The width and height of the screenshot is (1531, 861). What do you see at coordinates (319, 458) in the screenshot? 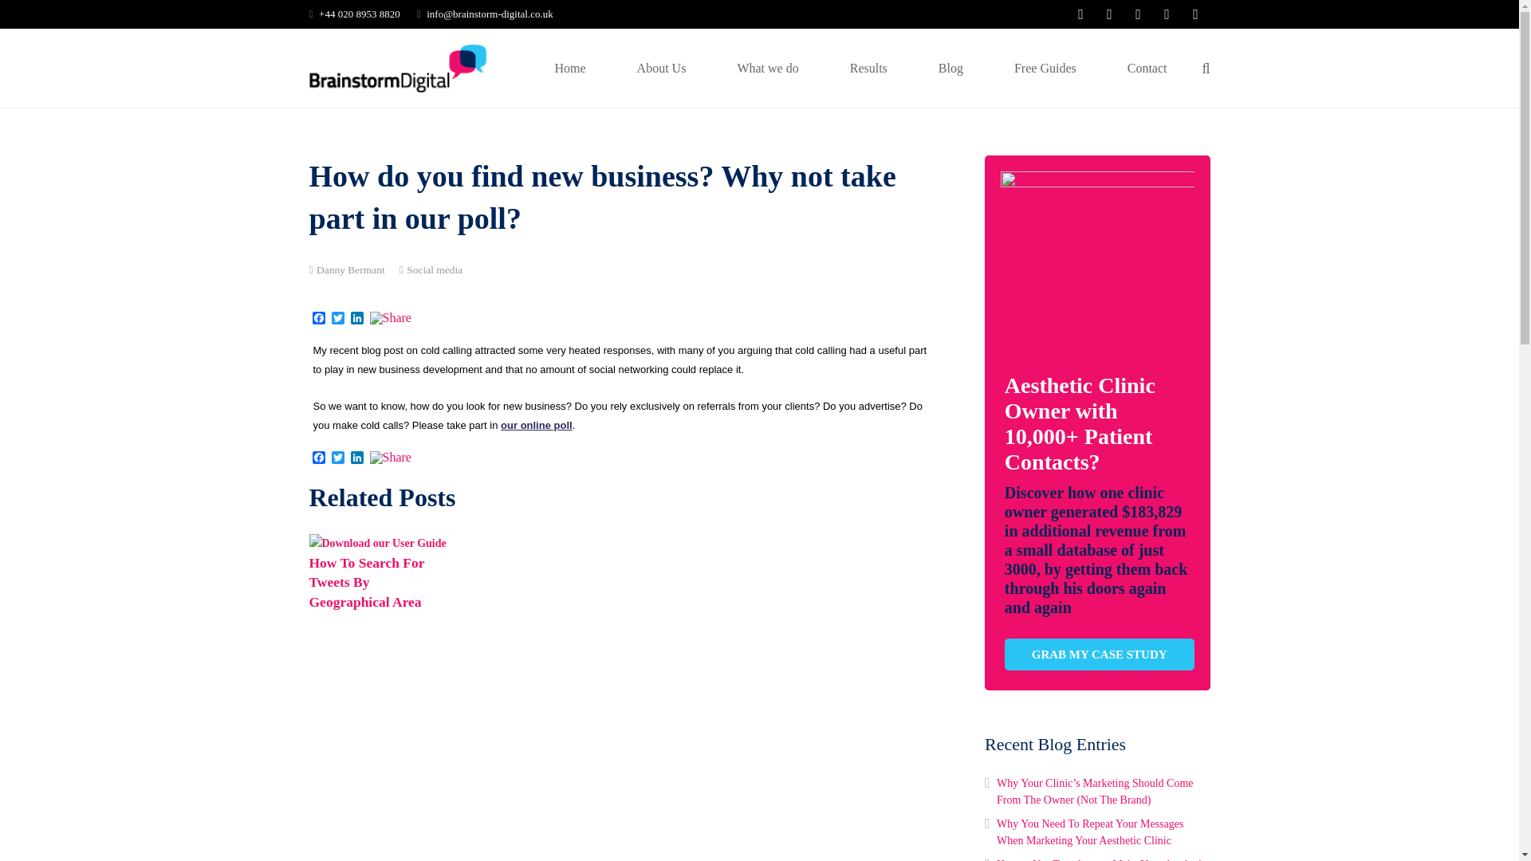
I see `Facebook` at bounding box center [319, 458].